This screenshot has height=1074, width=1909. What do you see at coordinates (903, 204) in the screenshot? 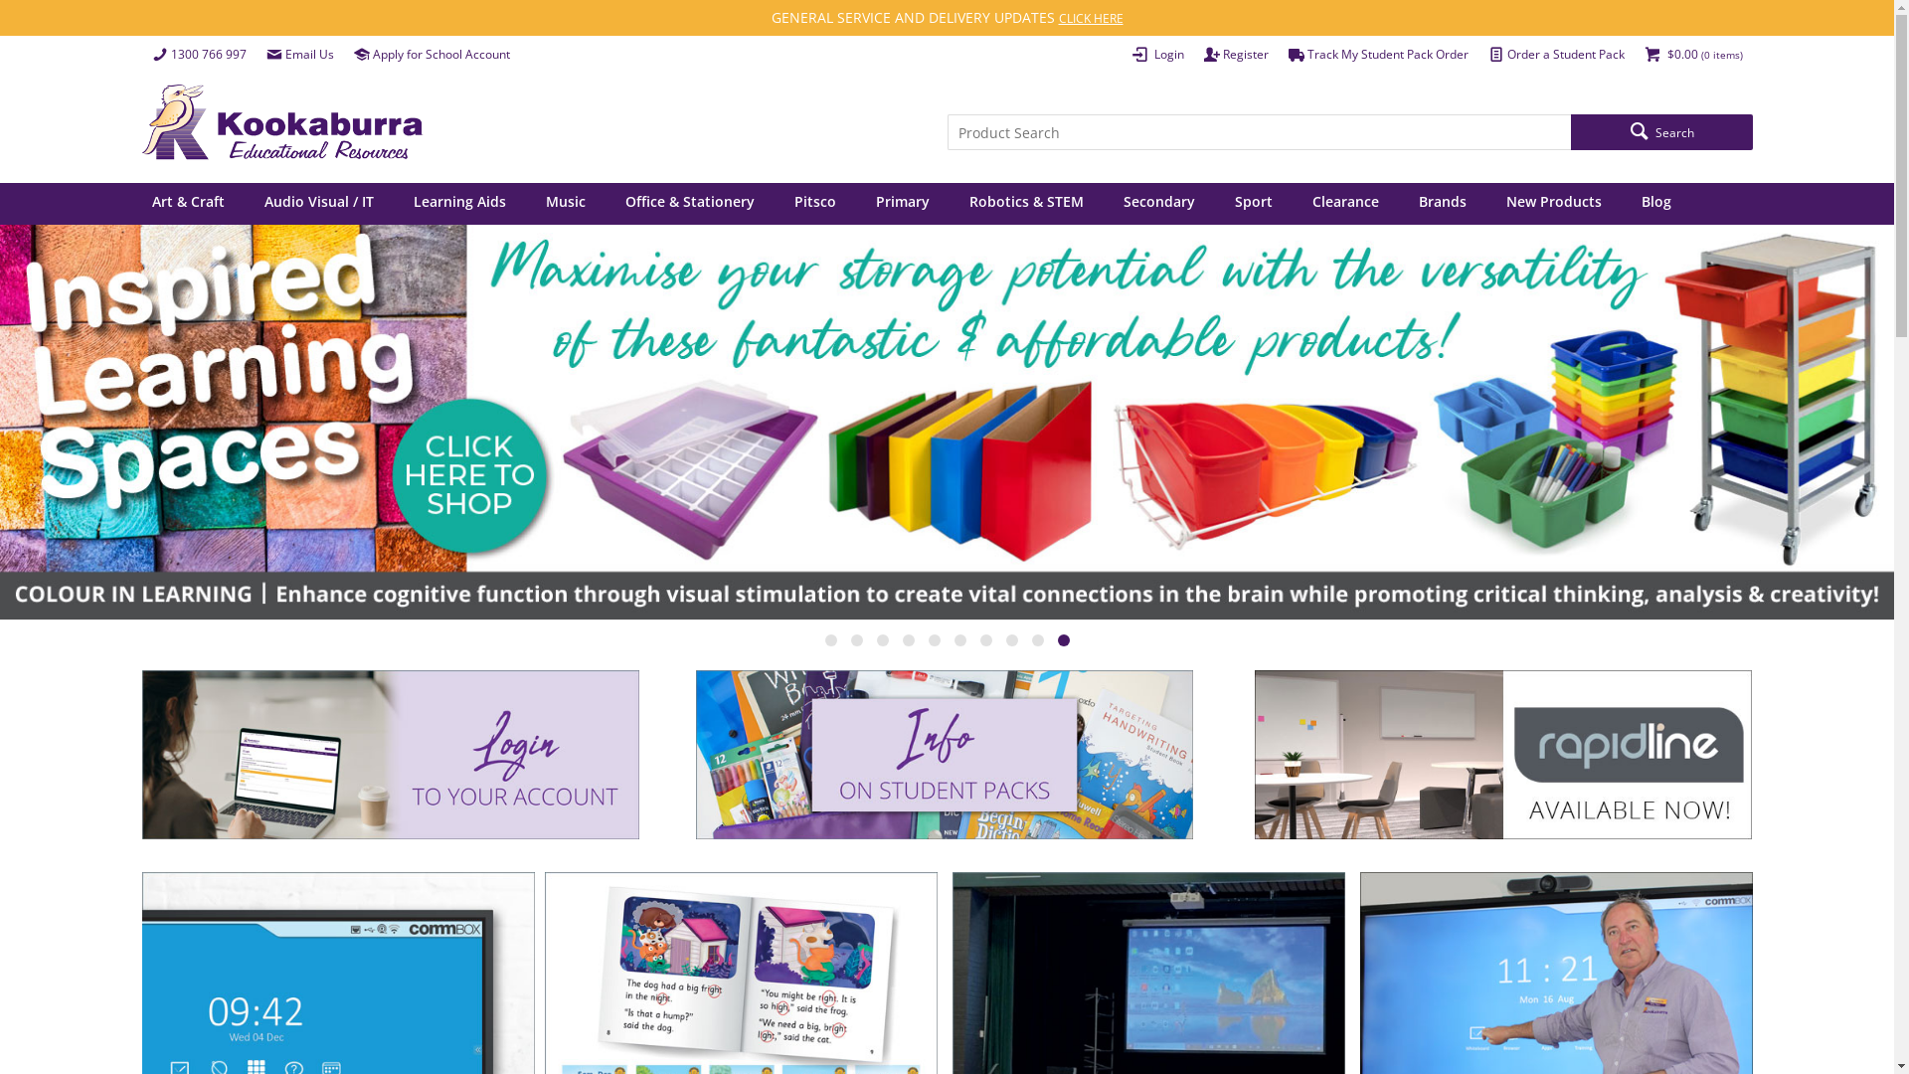
I see `Primary` at bounding box center [903, 204].